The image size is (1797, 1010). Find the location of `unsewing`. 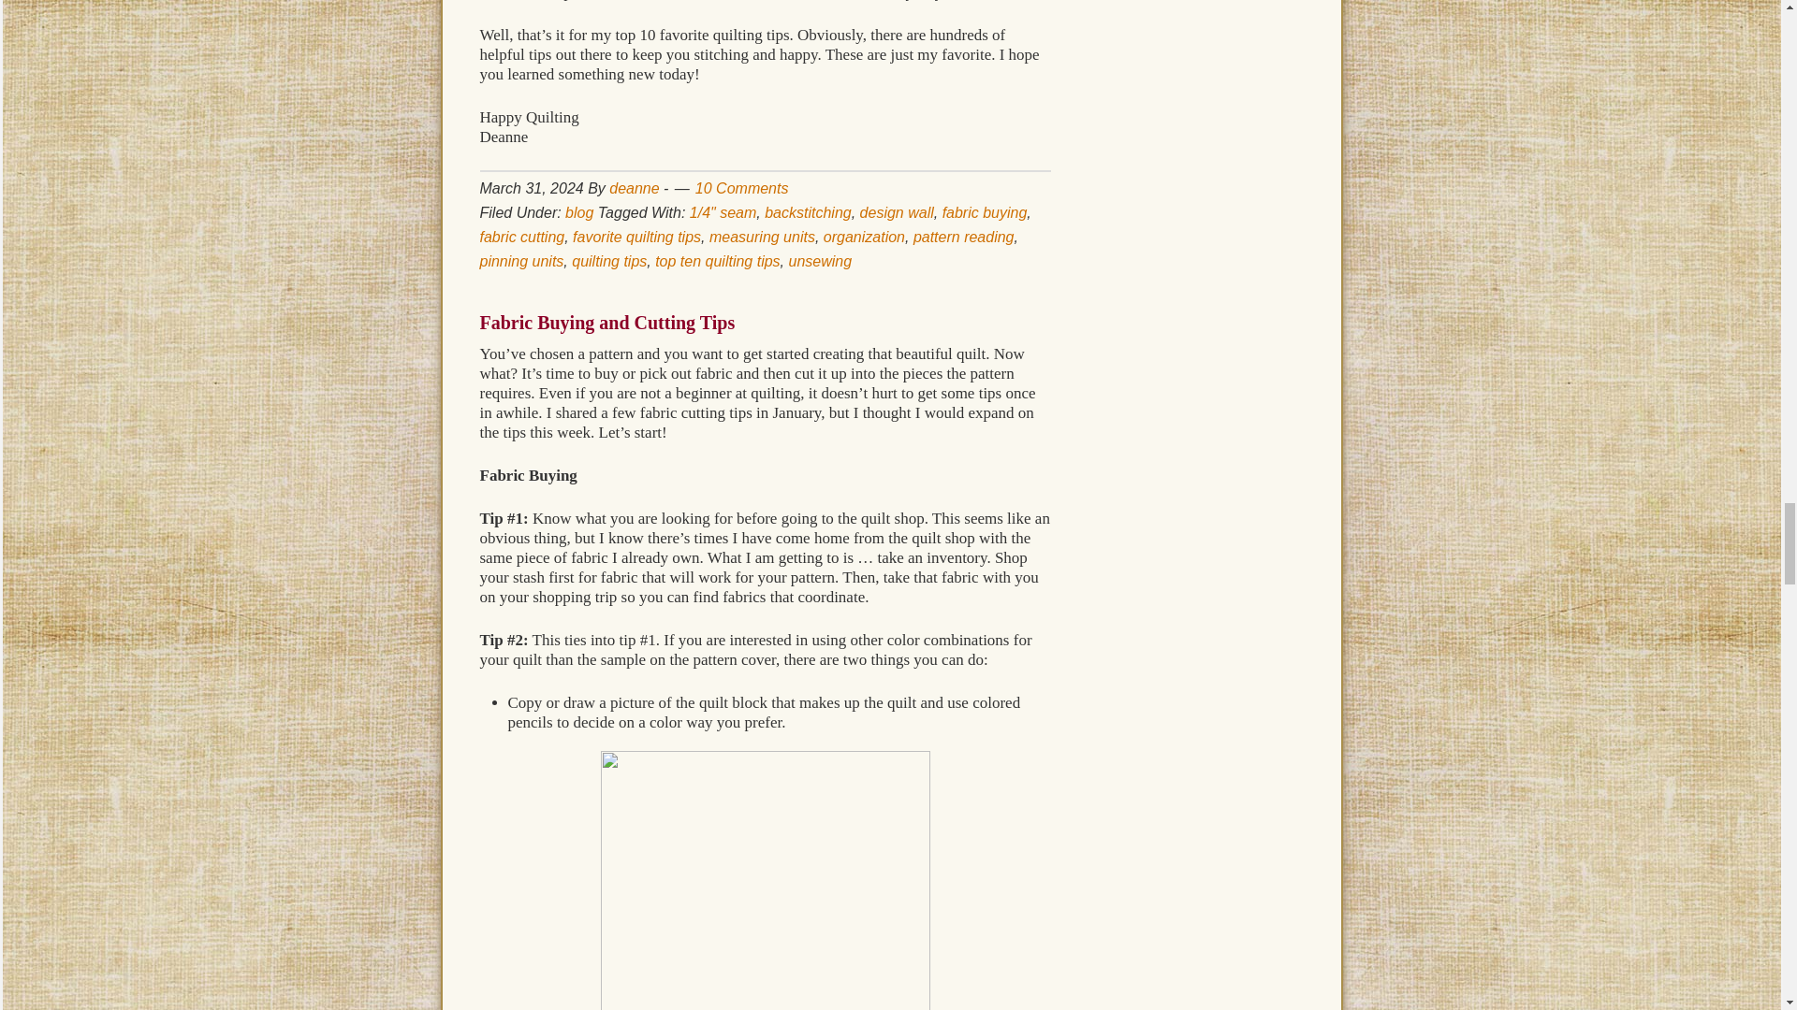

unsewing is located at coordinates (820, 262).